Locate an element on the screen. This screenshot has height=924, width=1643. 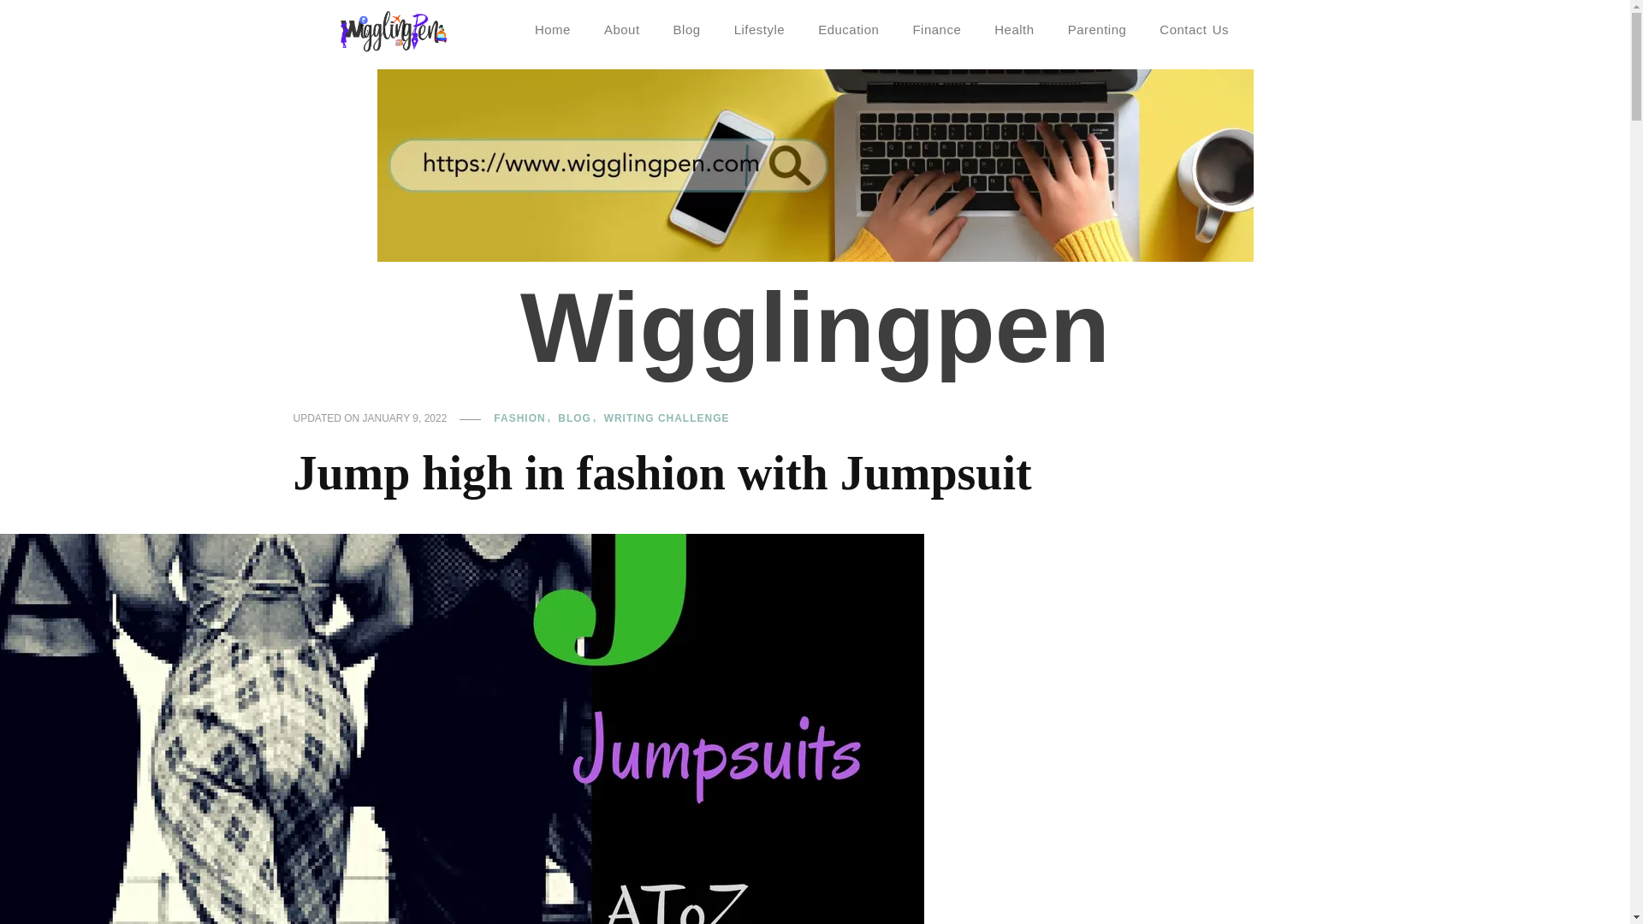
About is located at coordinates (621, 29).